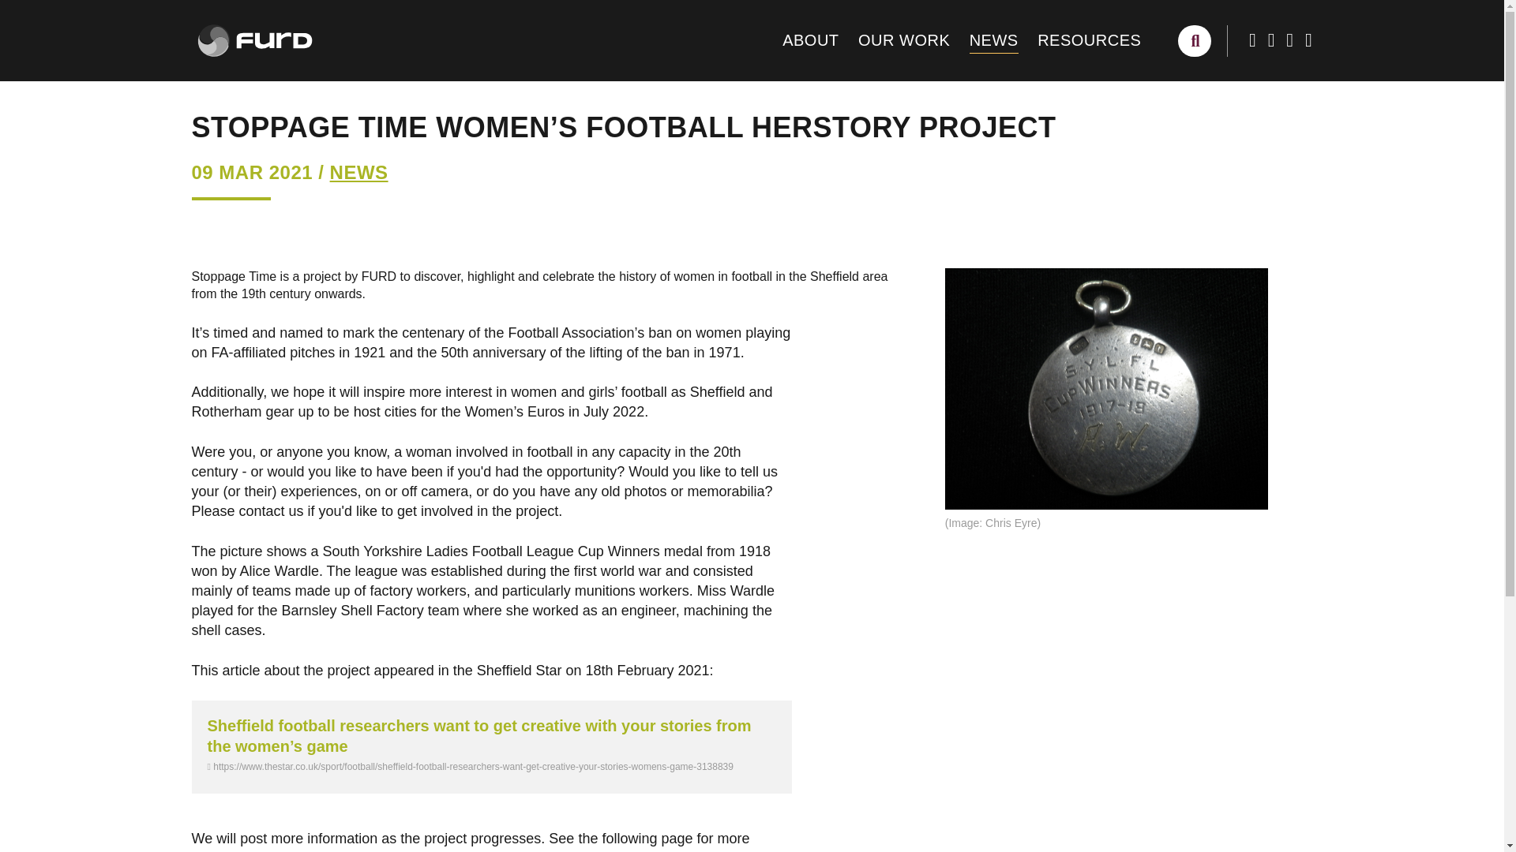 Image resolution: width=1516 pixels, height=852 pixels. What do you see at coordinates (994, 41) in the screenshot?
I see `News` at bounding box center [994, 41].